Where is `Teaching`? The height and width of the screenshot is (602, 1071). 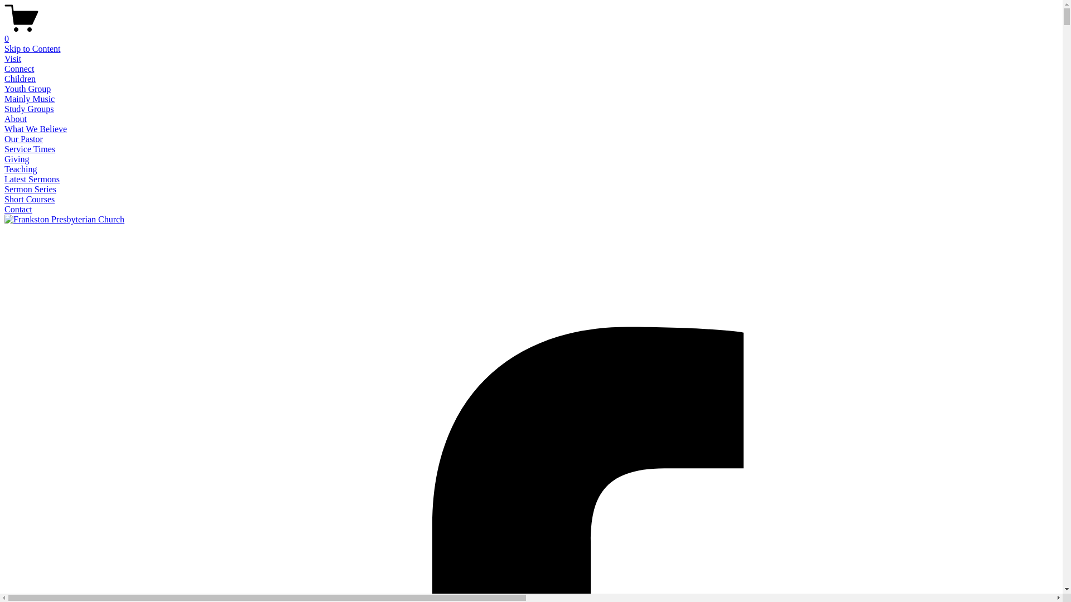
Teaching is located at coordinates (21, 169).